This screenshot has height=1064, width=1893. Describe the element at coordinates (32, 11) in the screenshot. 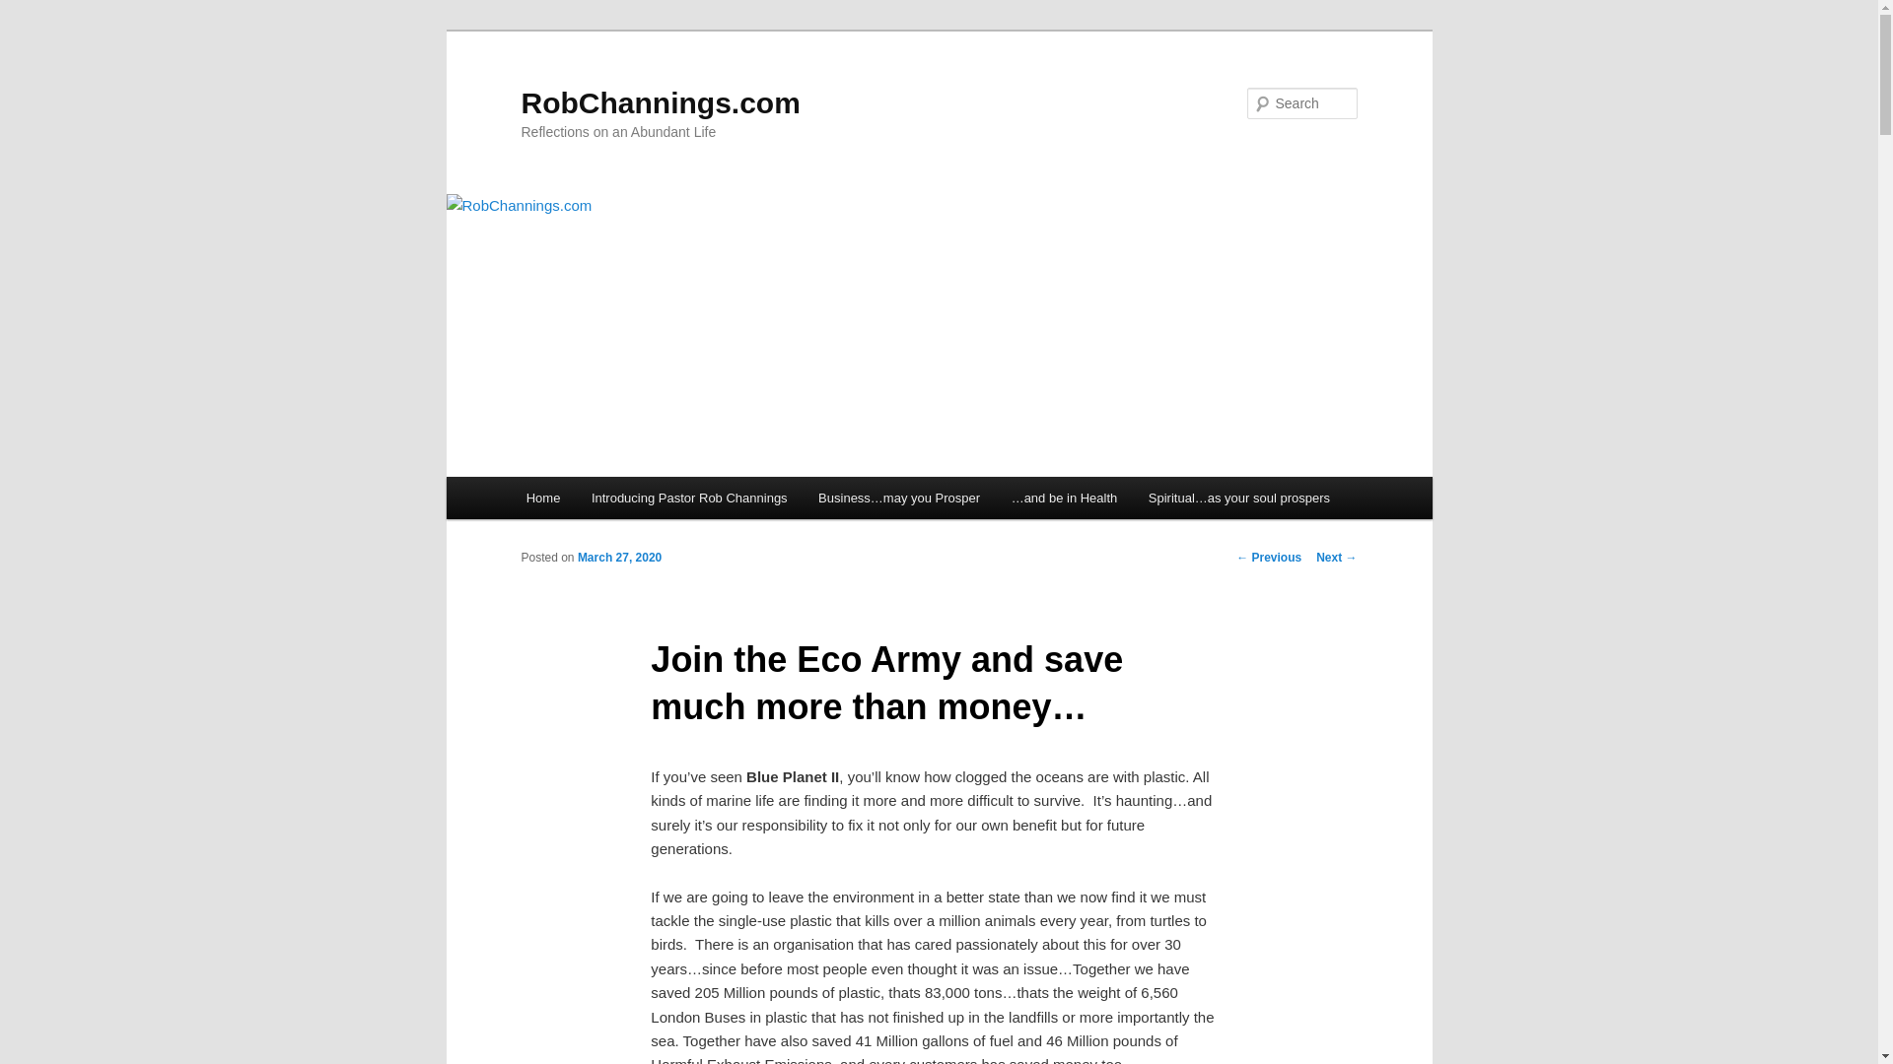

I see `Search` at that location.